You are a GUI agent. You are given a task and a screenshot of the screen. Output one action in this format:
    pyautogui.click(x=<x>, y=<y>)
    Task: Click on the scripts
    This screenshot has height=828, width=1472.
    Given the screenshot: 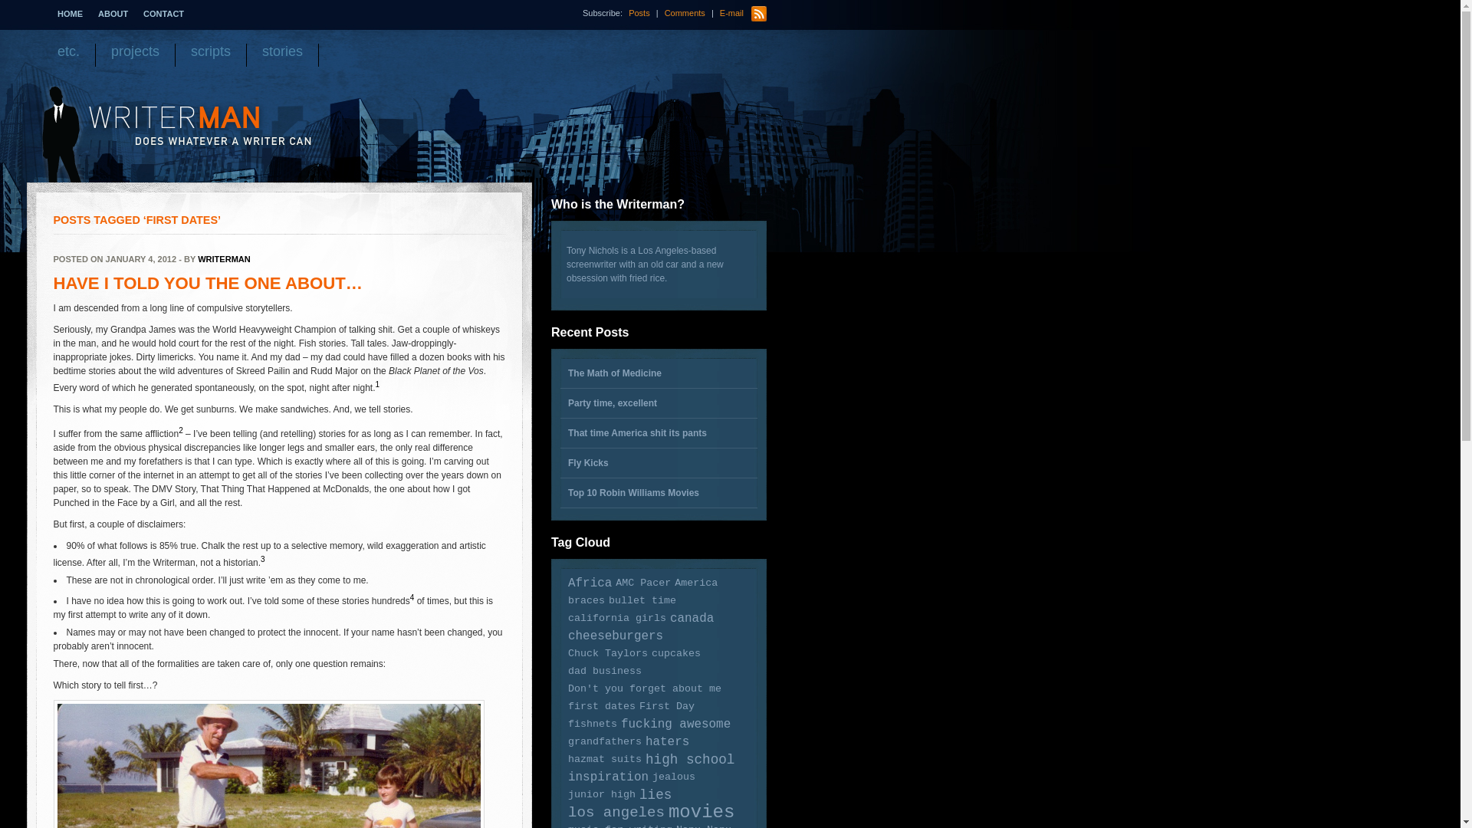 What is the action you would take?
    pyautogui.click(x=211, y=55)
    